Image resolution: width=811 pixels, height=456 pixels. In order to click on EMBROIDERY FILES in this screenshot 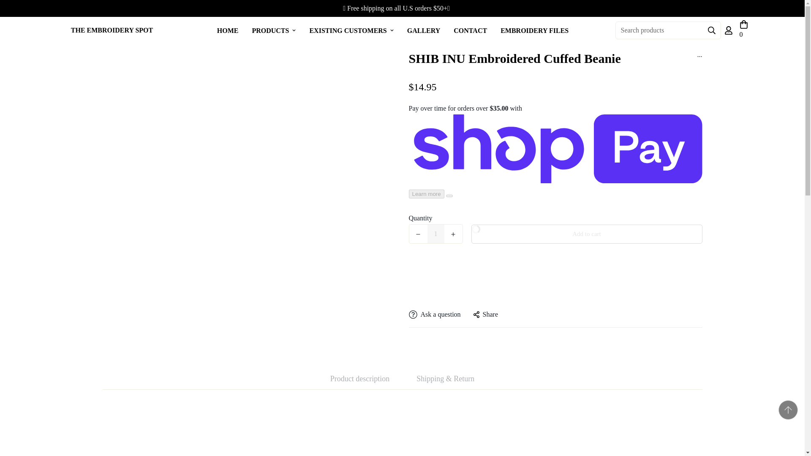, I will do `click(534, 30)`.